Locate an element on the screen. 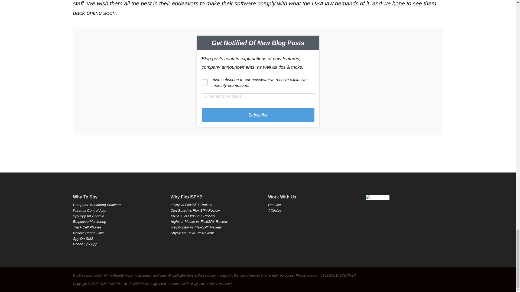 The width and height of the screenshot is (520, 292). Spy App for Android is located at coordinates (89, 216).